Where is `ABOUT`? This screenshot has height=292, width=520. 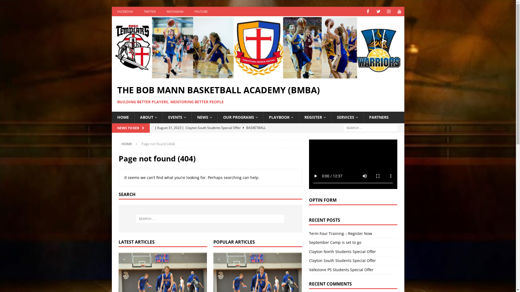
ABOUT is located at coordinates (148, 117).